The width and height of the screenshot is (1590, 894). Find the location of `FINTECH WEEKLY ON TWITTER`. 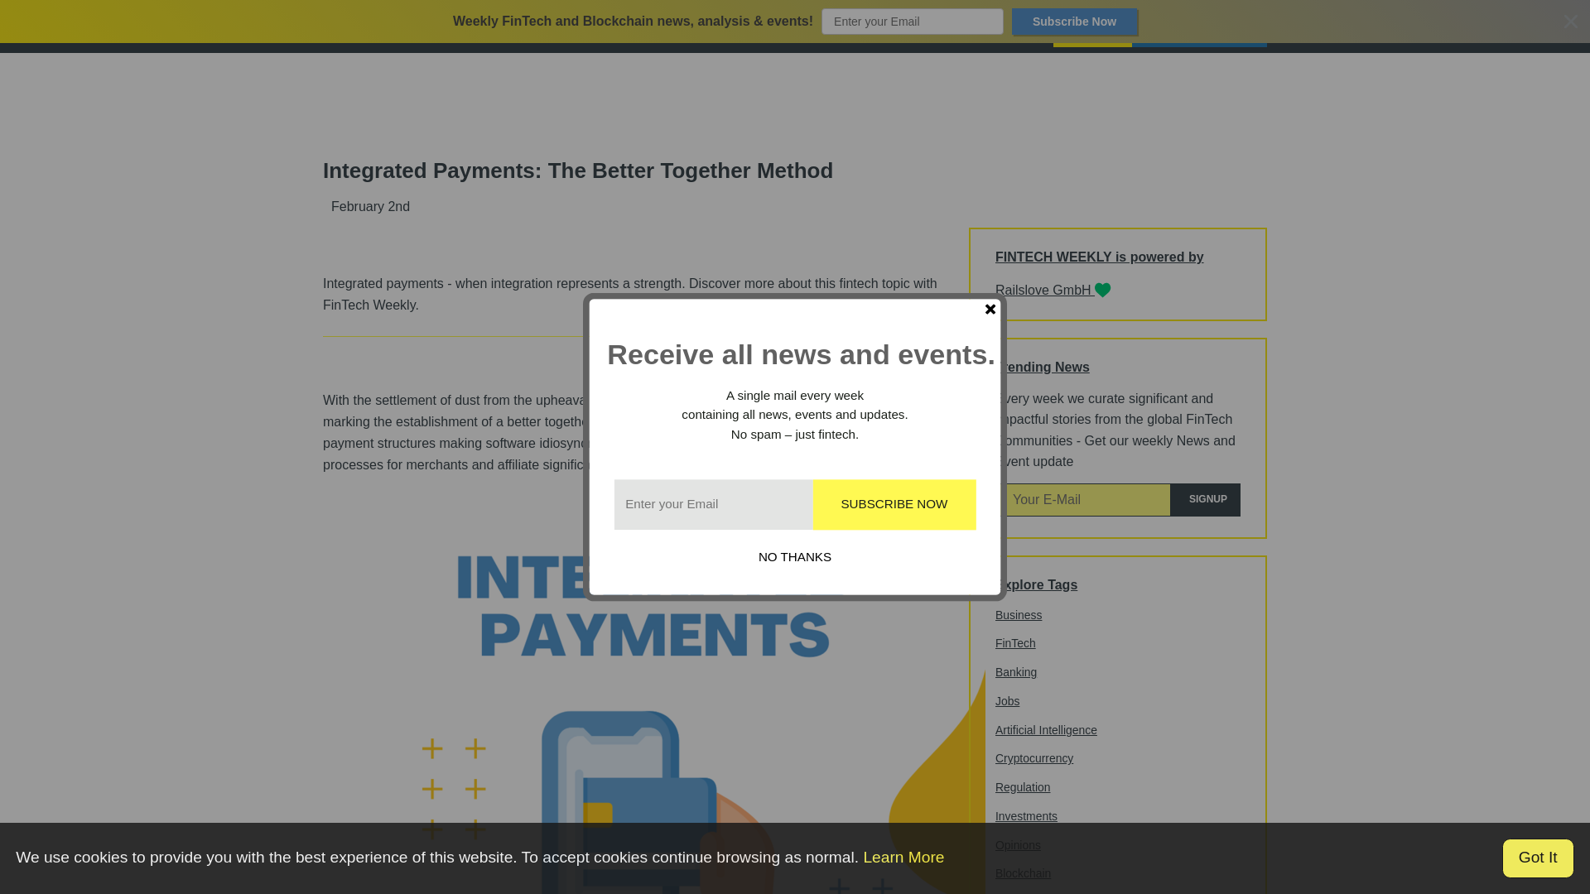

FINTECH WEEKLY ON TWITTER is located at coordinates (494, 26).